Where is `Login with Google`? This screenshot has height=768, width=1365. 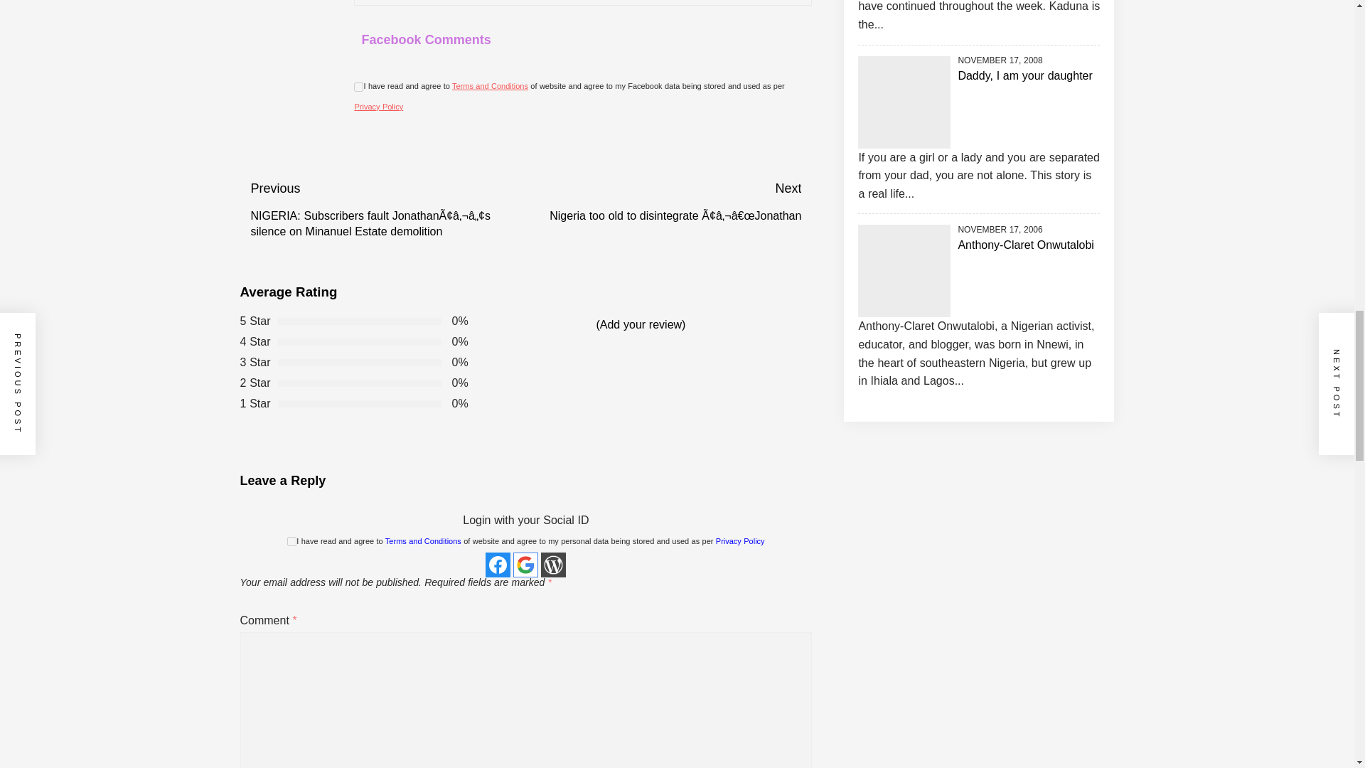
Login with Google is located at coordinates (525, 565).